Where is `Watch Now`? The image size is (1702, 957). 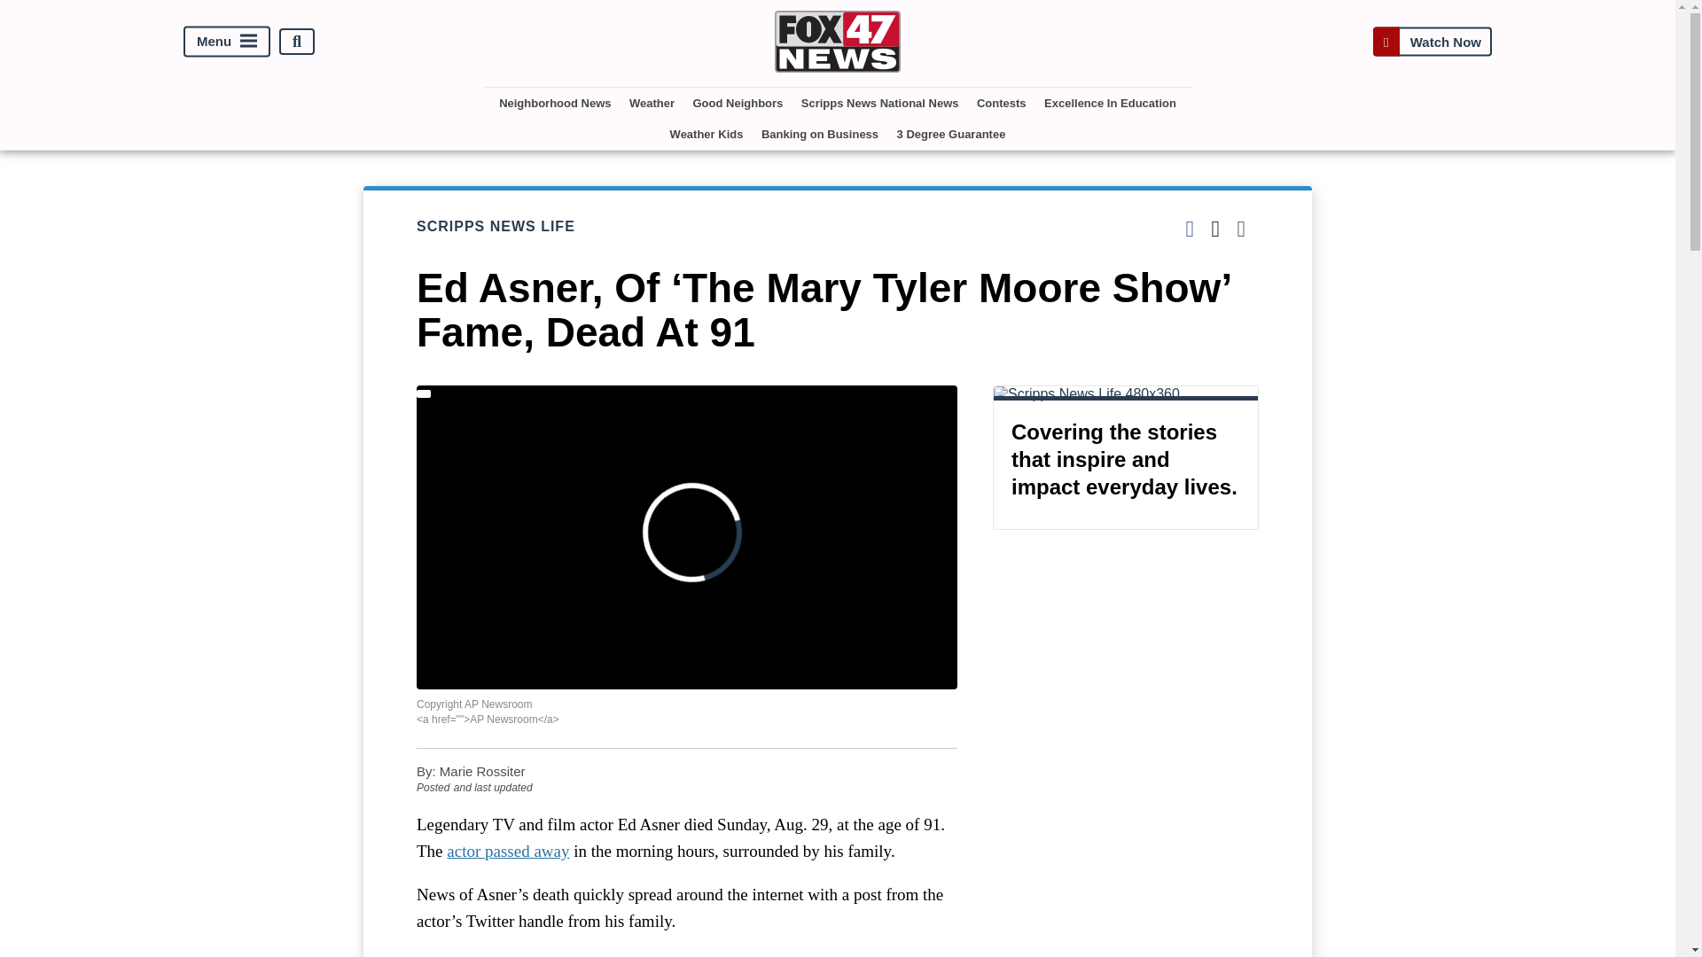
Watch Now is located at coordinates (1432, 41).